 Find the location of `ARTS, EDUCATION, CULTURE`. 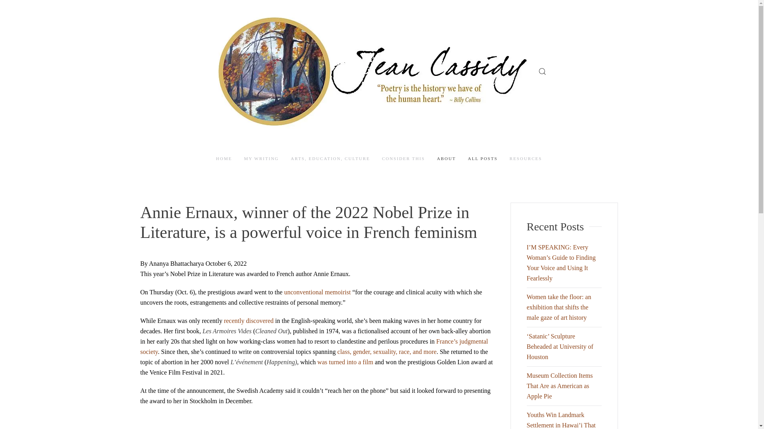

ARTS, EDUCATION, CULTURE is located at coordinates (330, 158).